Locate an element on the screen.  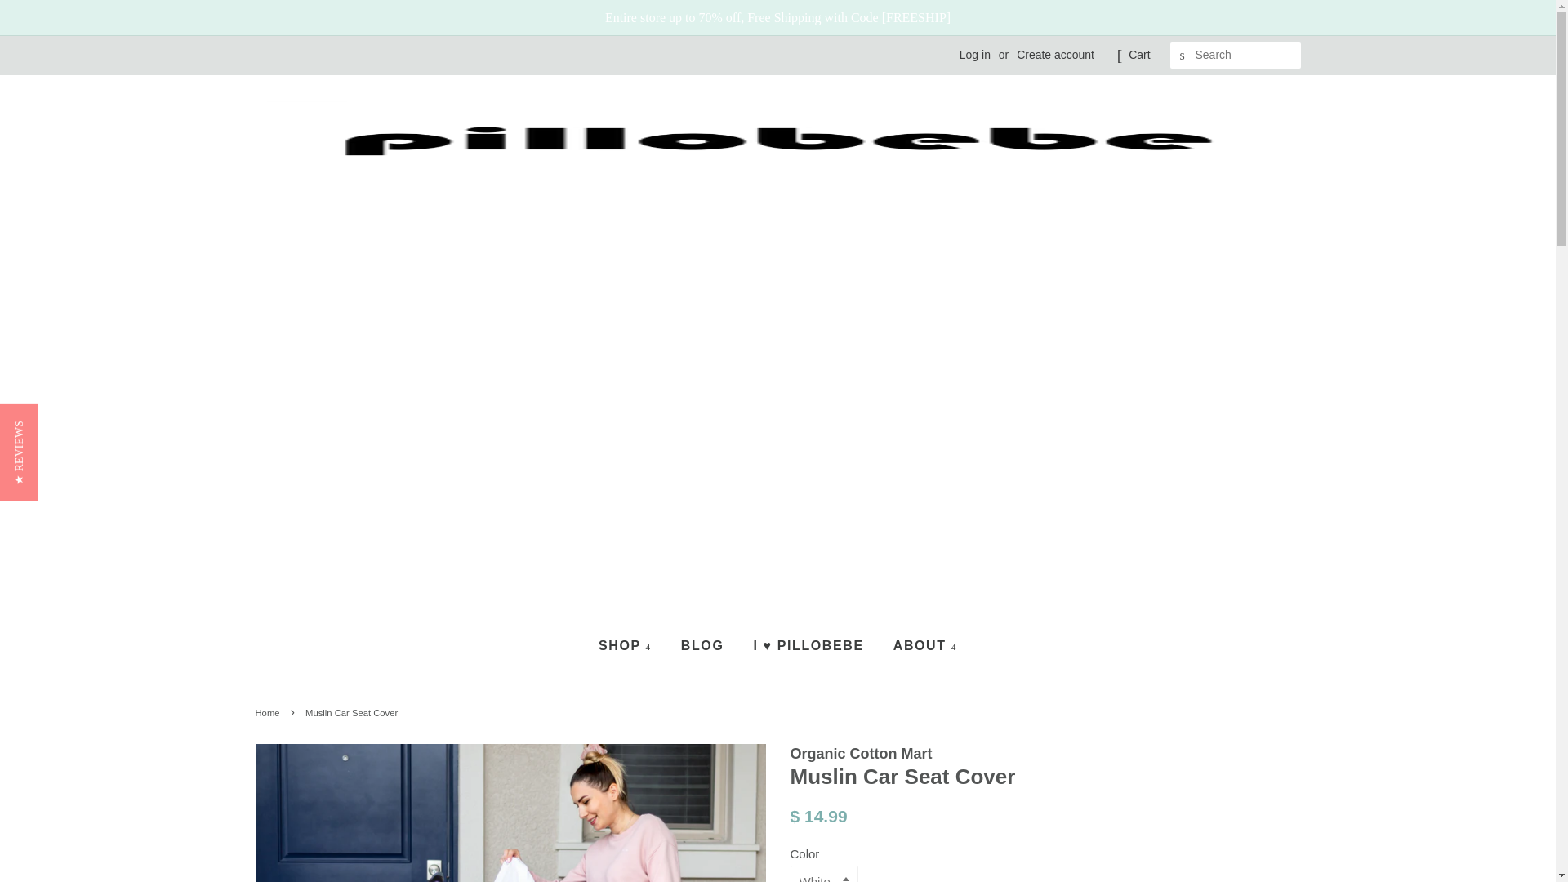
SHOP is located at coordinates (630, 645).